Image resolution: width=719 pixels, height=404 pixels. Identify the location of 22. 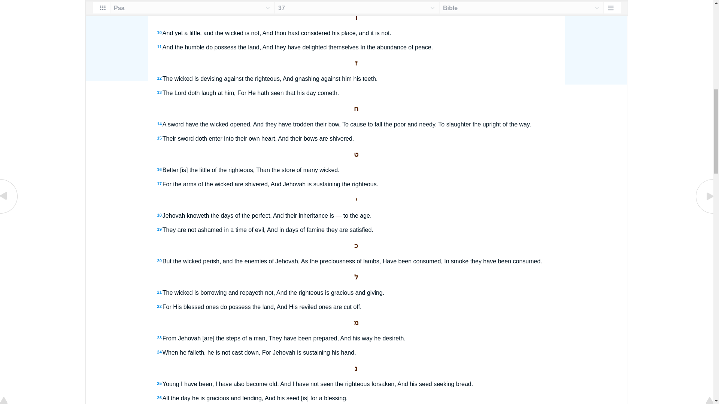
(160, 306).